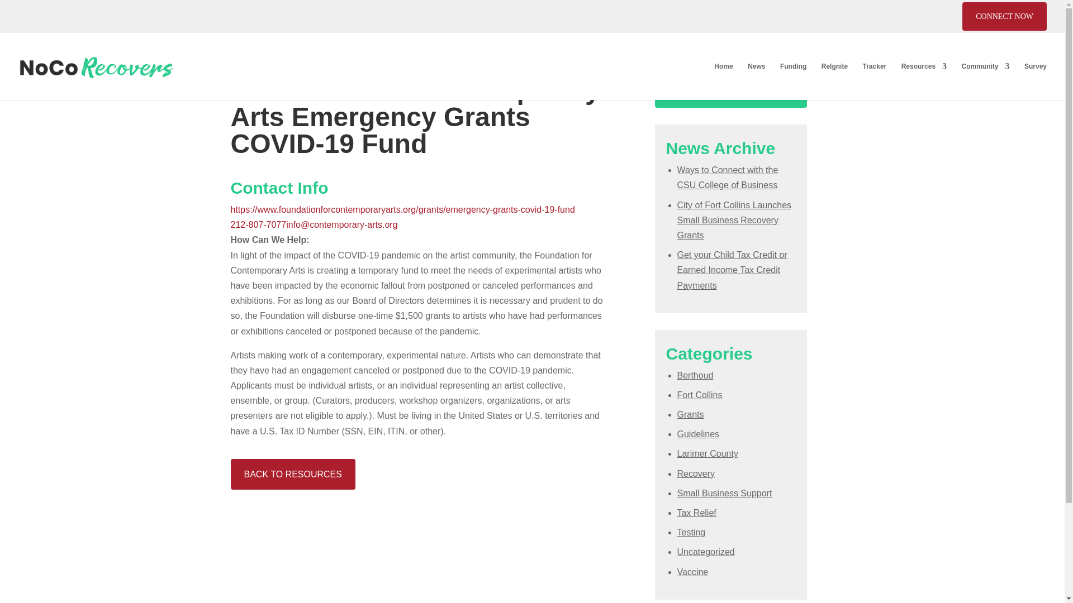 The width and height of the screenshot is (1073, 603). Describe the element at coordinates (724, 493) in the screenshot. I see `Small Business Support` at that location.